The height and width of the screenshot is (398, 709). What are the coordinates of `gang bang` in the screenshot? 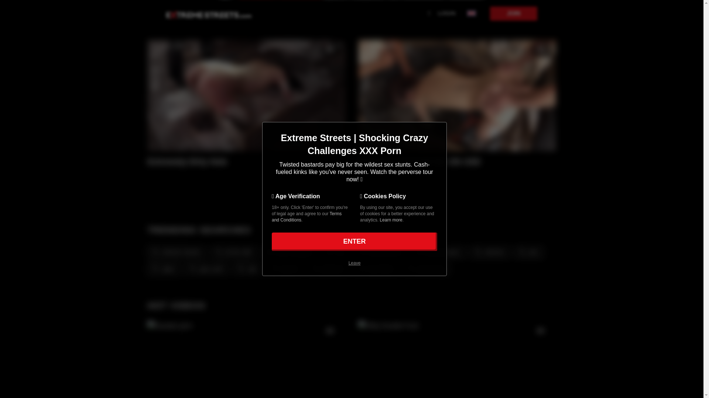 It's located at (424, 268).